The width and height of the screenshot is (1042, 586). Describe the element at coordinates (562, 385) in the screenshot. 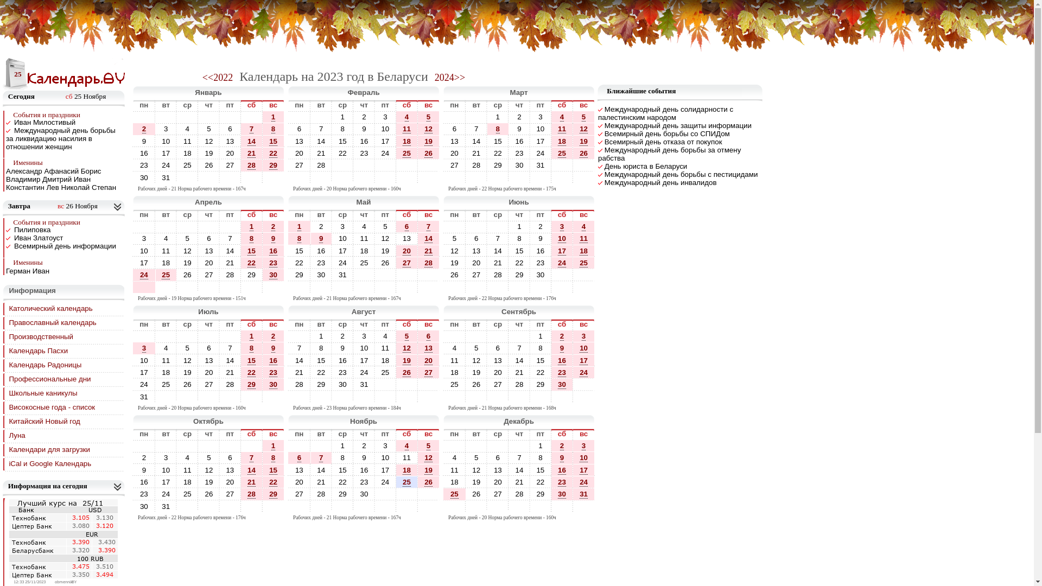

I see `30` at that location.